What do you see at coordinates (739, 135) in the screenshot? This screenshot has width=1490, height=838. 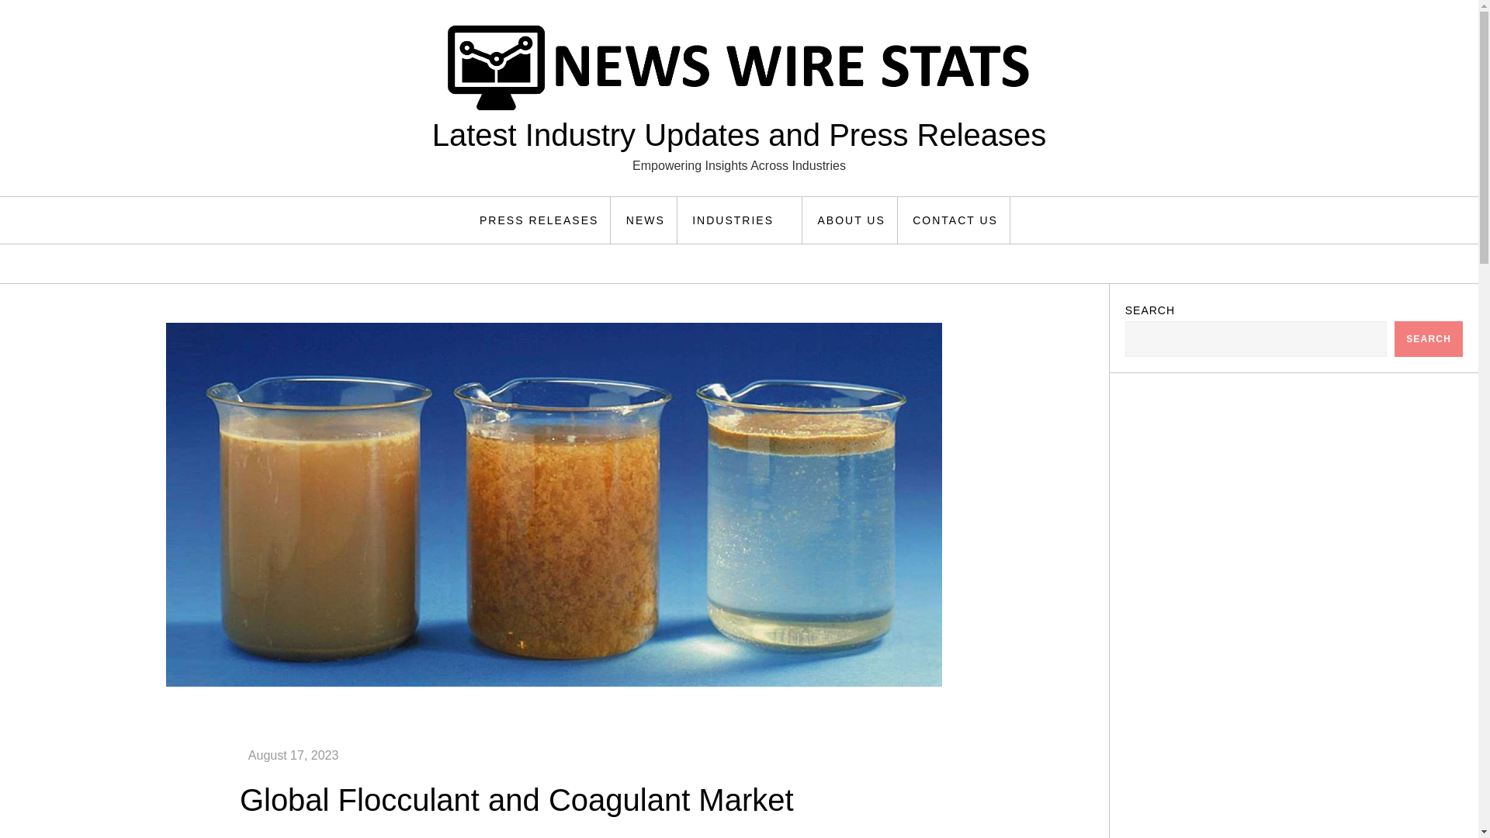 I see `Latest Industry Updates and Press Releases` at bounding box center [739, 135].